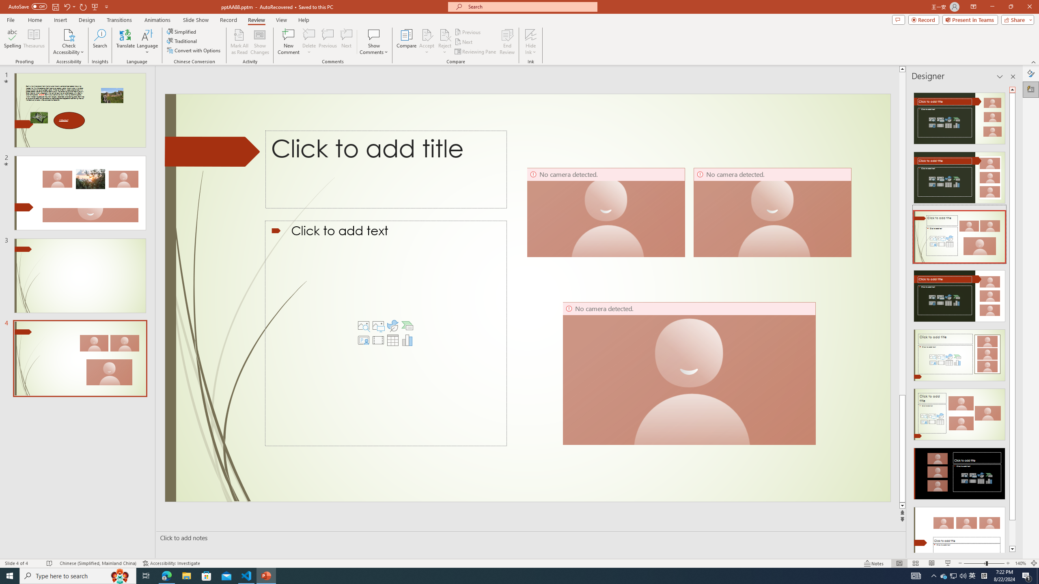  Describe the element at coordinates (772, 213) in the screenshot. I see `Camera 3, No camera detected.` at that location.